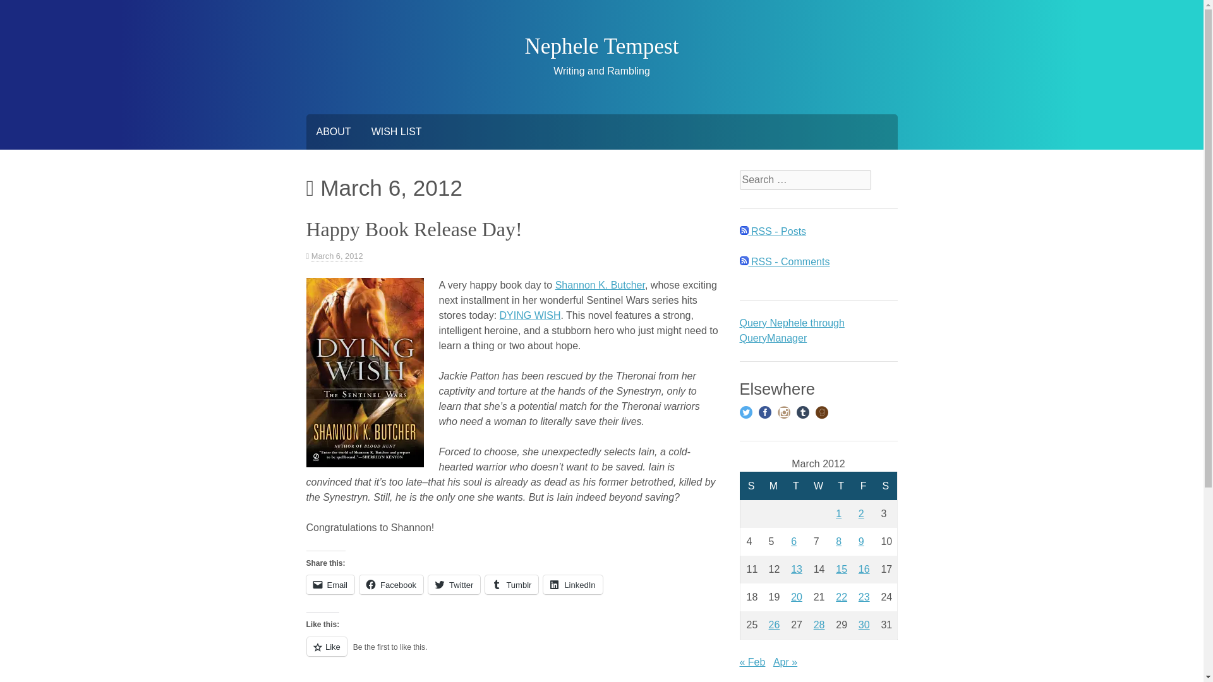  I want to click on Saturday, so click(886, 486).